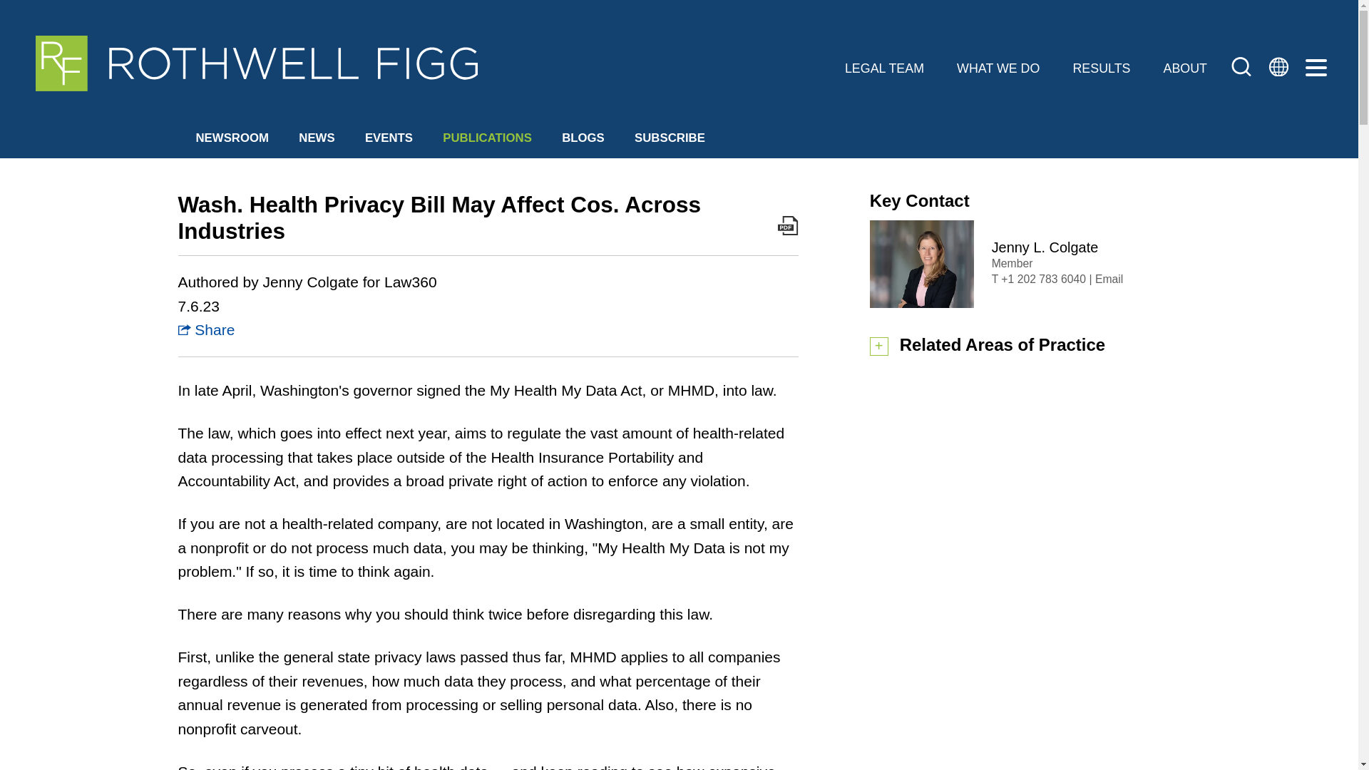 The height and width of the screenshot is (770, 1369). Describe the element at coordinates (616, 19) in the screenshot. I see `Cookie Settings` at that location.